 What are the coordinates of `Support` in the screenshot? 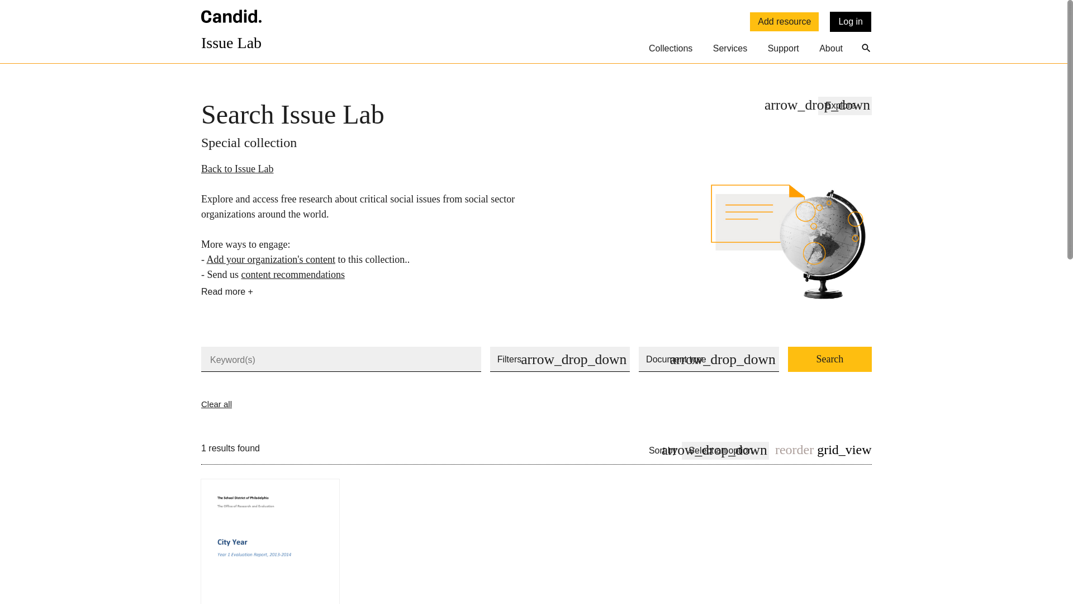 It's located at (784, 50).